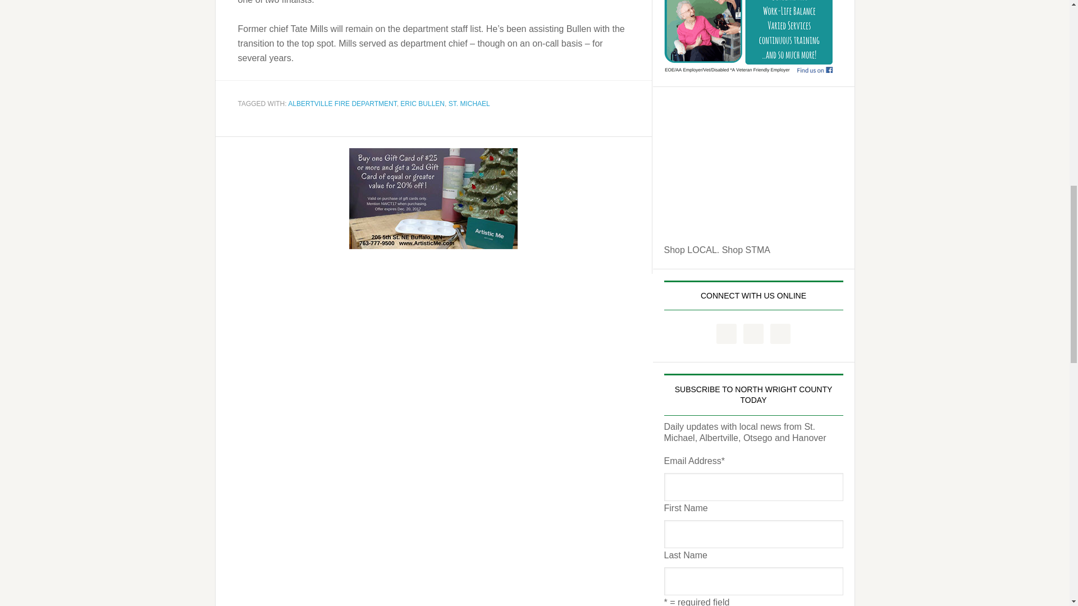 This screenshot has width=1078, height=606. Describe the element at coordinates (422, 104) in the screenshot. I see `ERIC BULLEN` at that location.